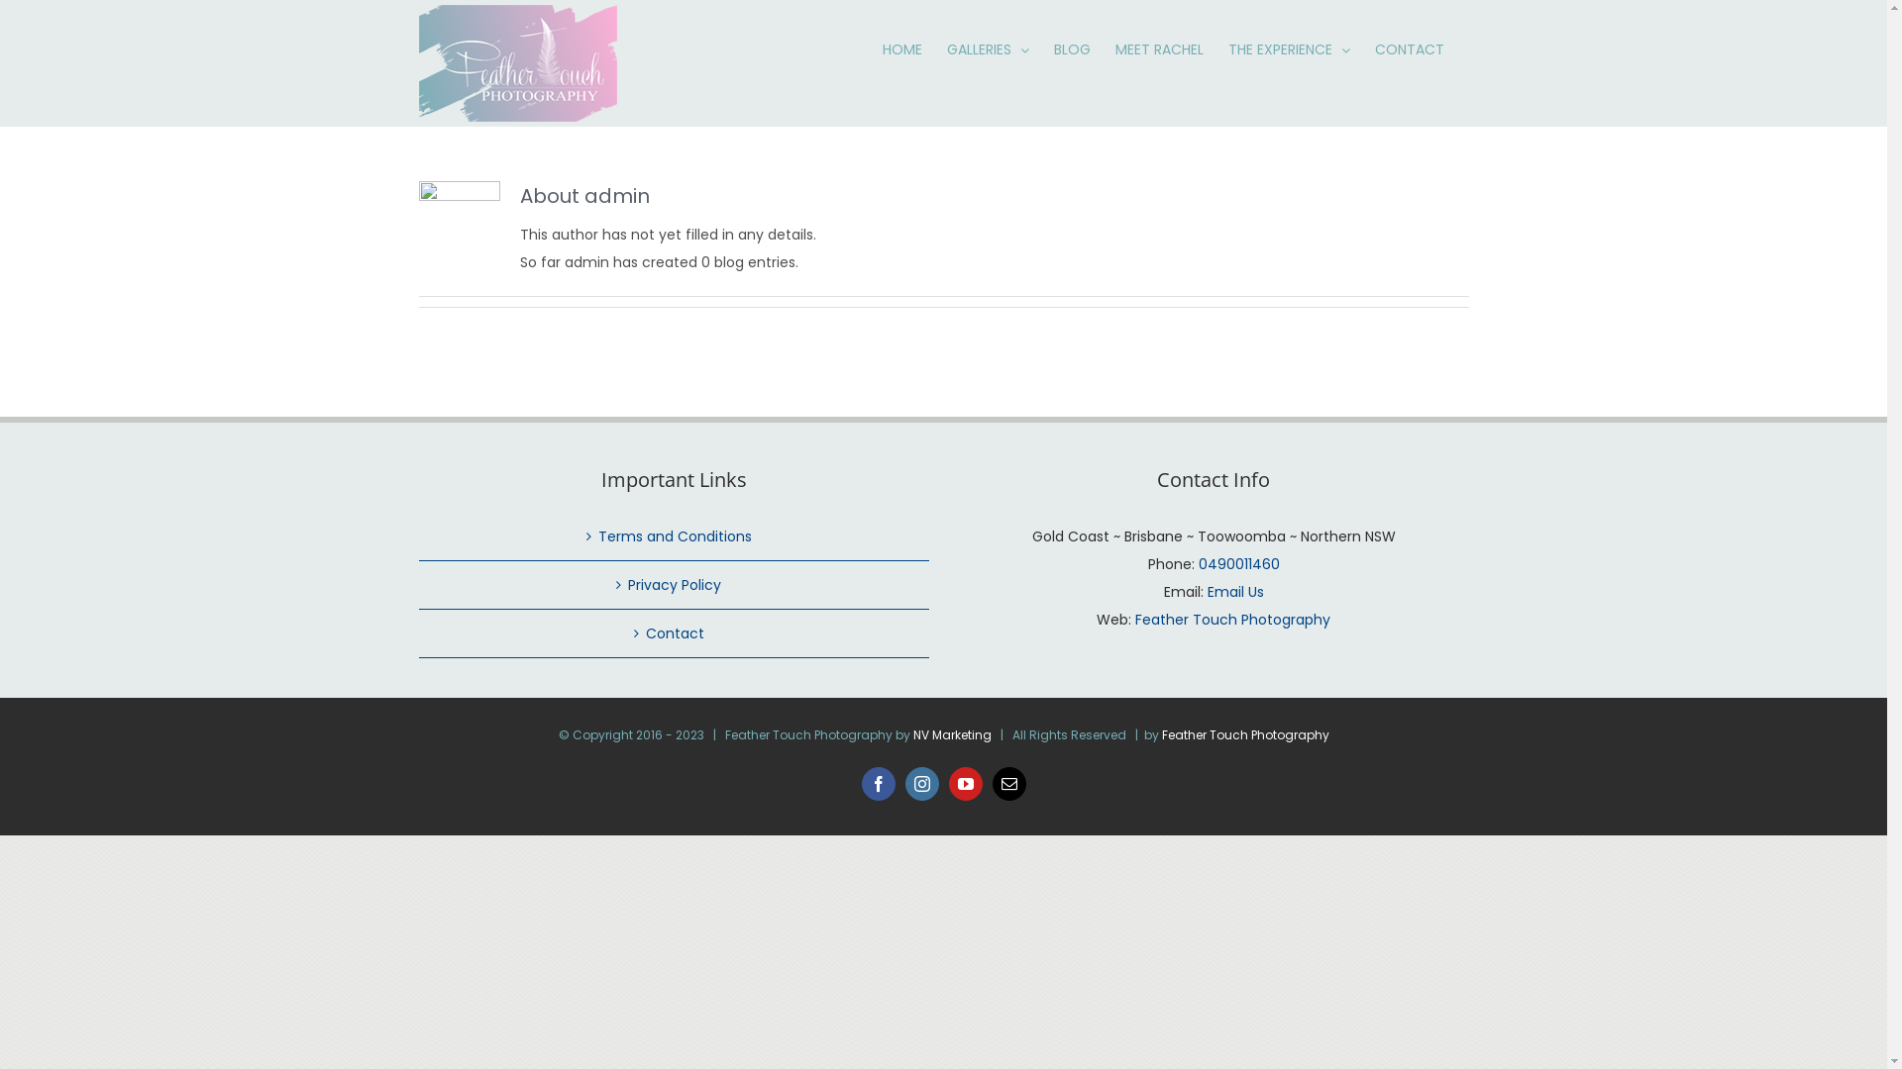 This screenshot has width=1902, height=1069. I want to click on CONTACT, so click(1410, 48).